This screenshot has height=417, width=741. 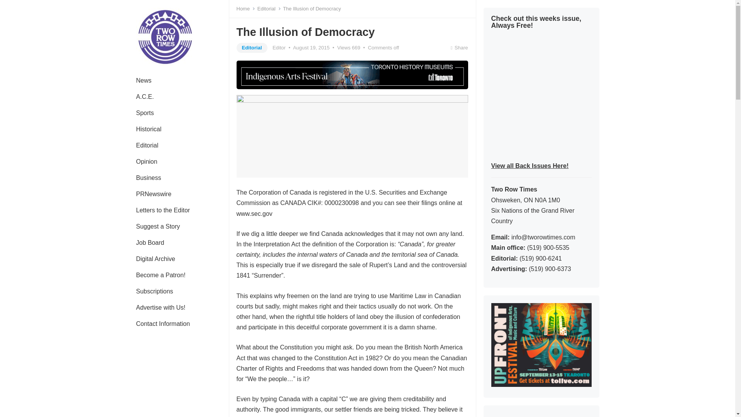 What do you see at coordinates (148, 129) in the screenshot?
I see `Historical` at bounding box center [148, 129].